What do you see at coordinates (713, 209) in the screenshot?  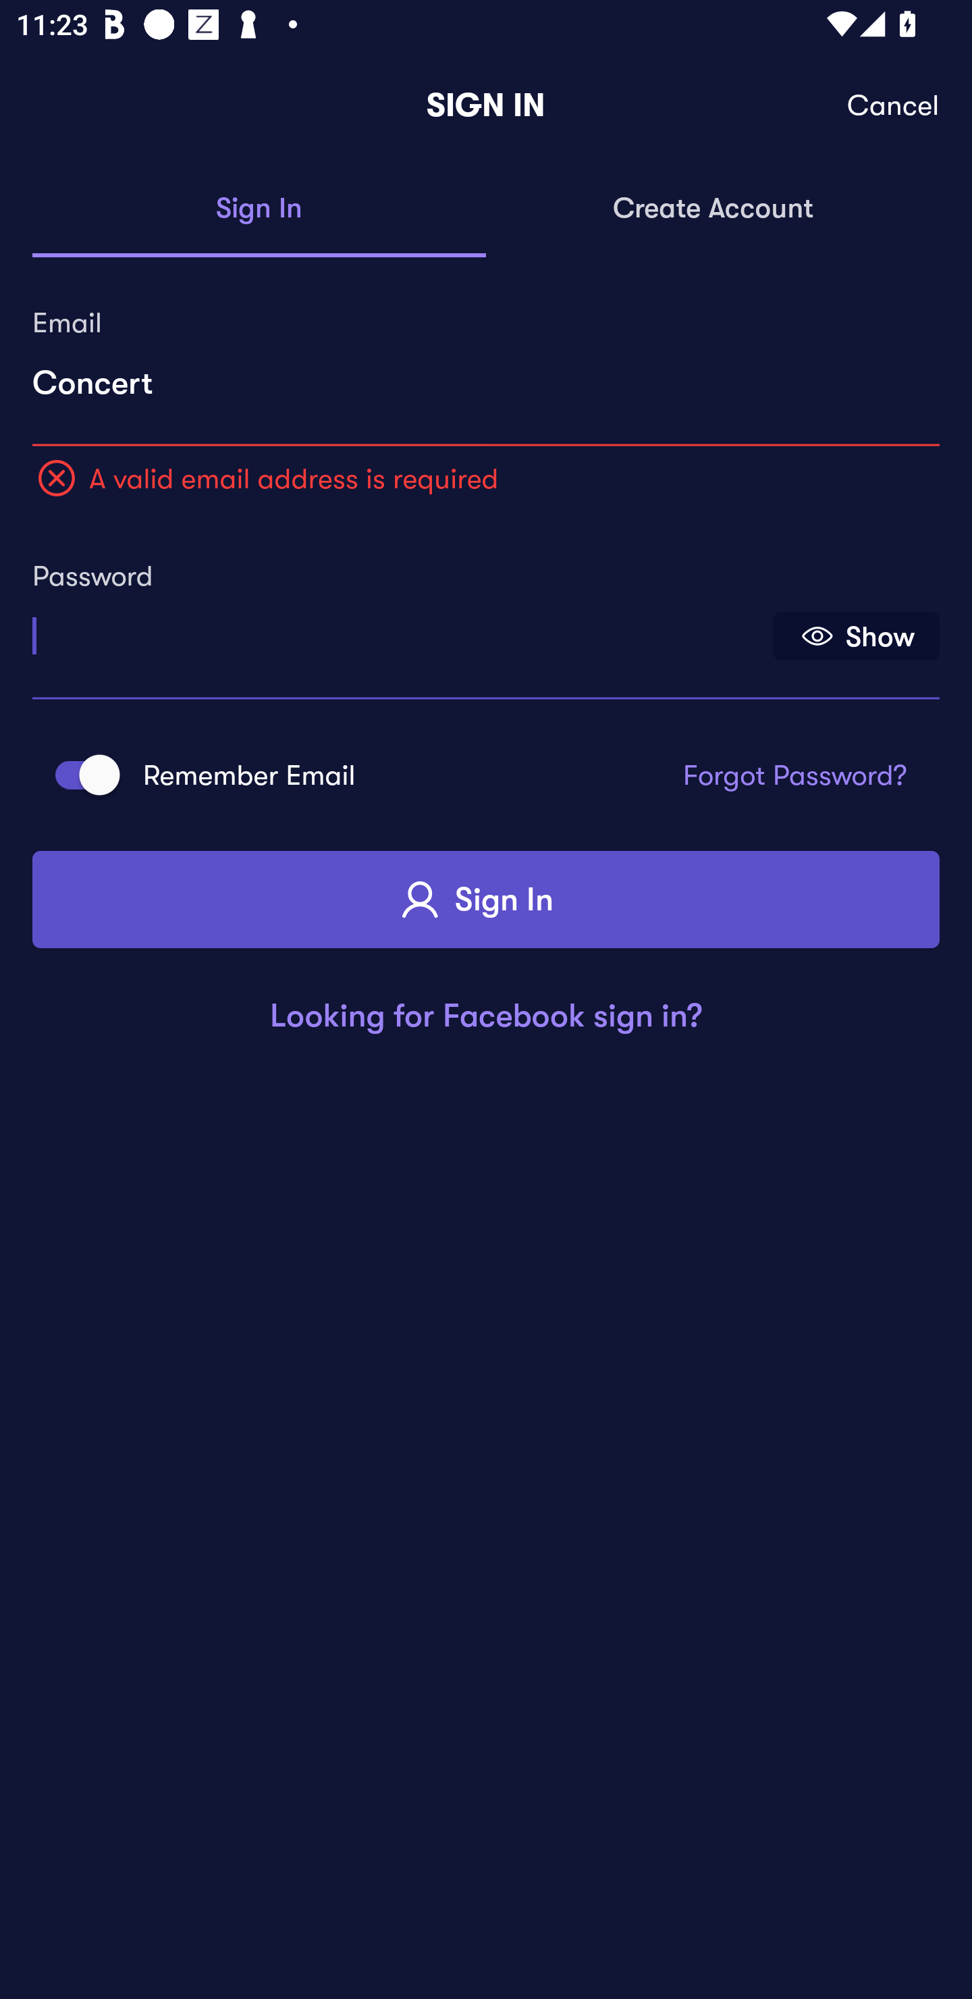 I see `Create Account` at bounding box center [713, 209].